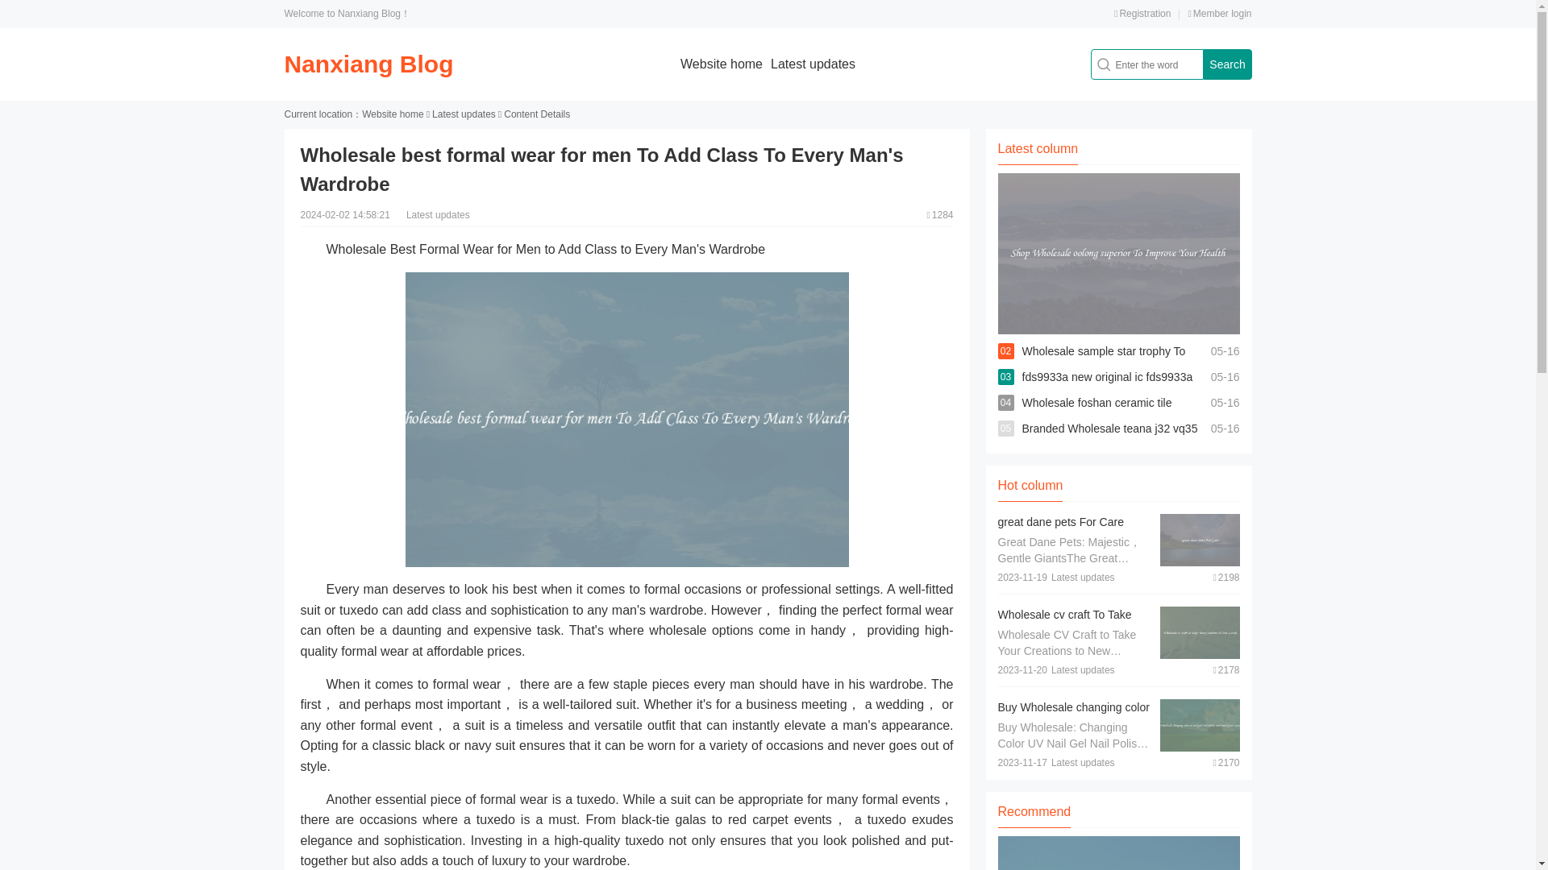 The image size is (1548, 870). Describe the element at coordinates (1073, 622) in the screenshot. I see `Wholesale cv craft To Take Your Creations To New Levels` at that location.